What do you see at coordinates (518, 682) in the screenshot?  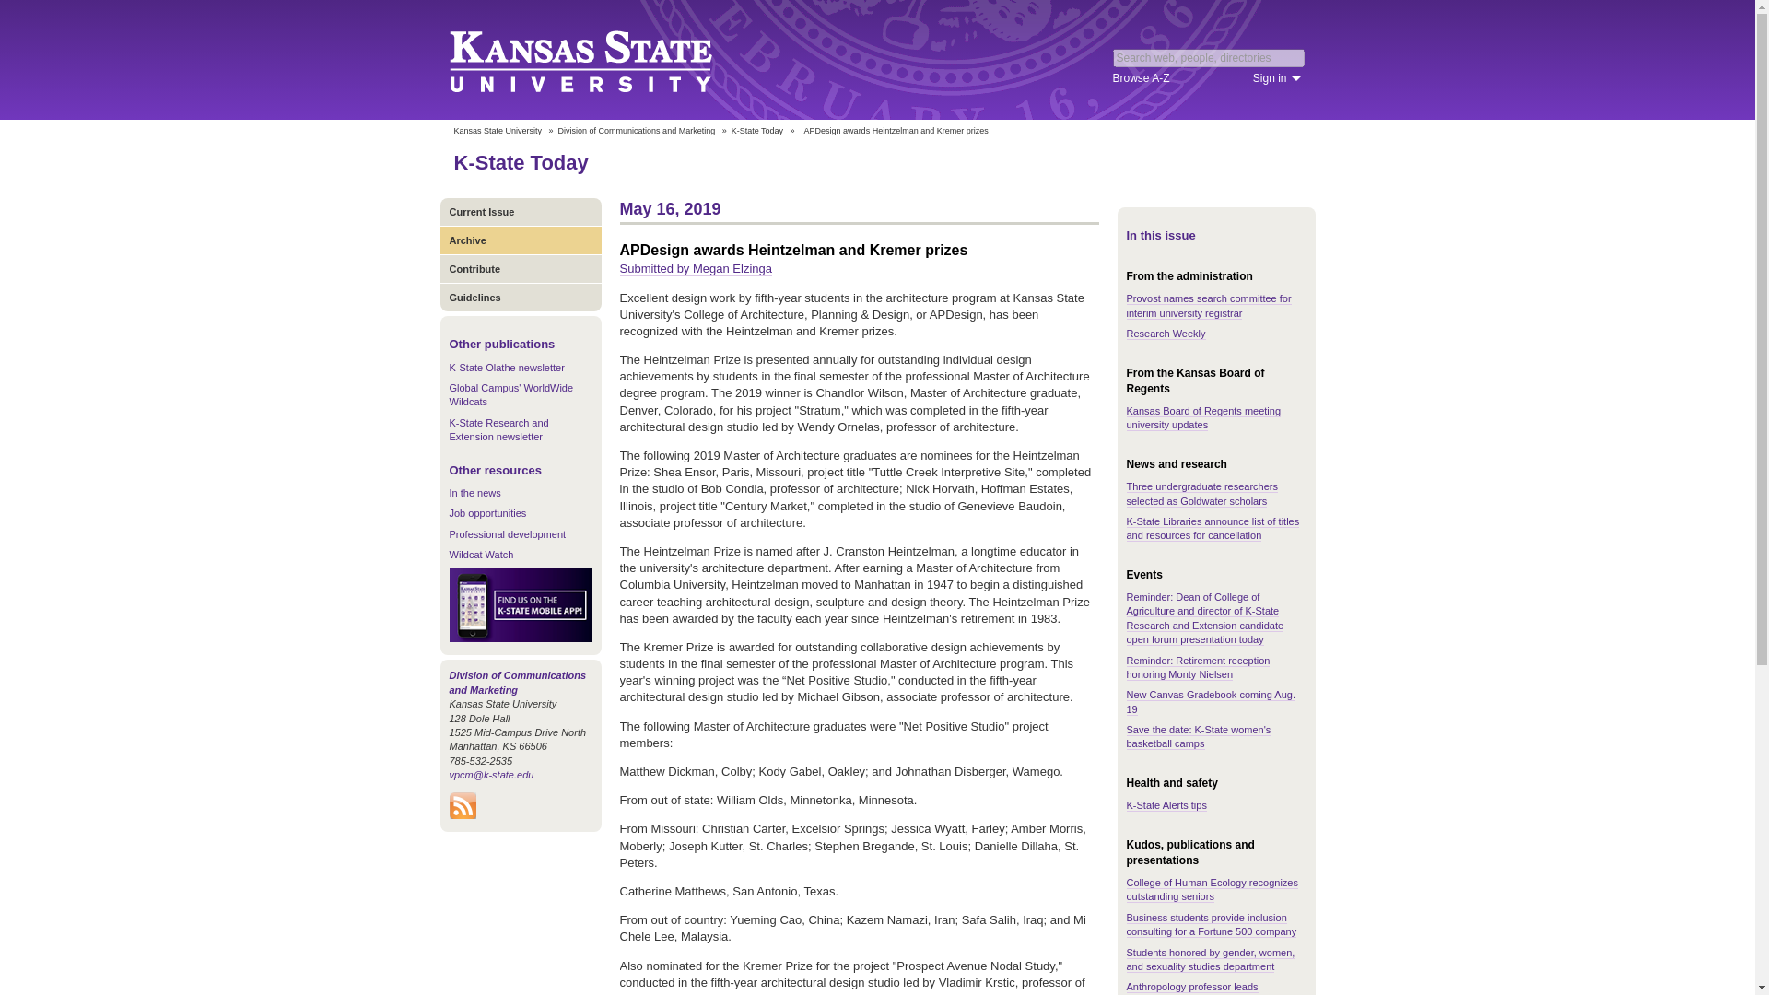 I see `Division of Communications and Marketing` at bounding box center [518, 682].